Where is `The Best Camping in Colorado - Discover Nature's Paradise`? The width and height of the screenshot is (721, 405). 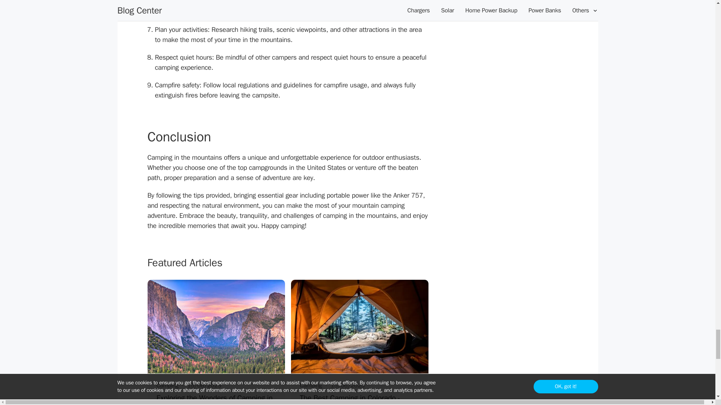 The Best Camping in Colorado - Discover Nature's Paradise is located at coordinates (359, 399).